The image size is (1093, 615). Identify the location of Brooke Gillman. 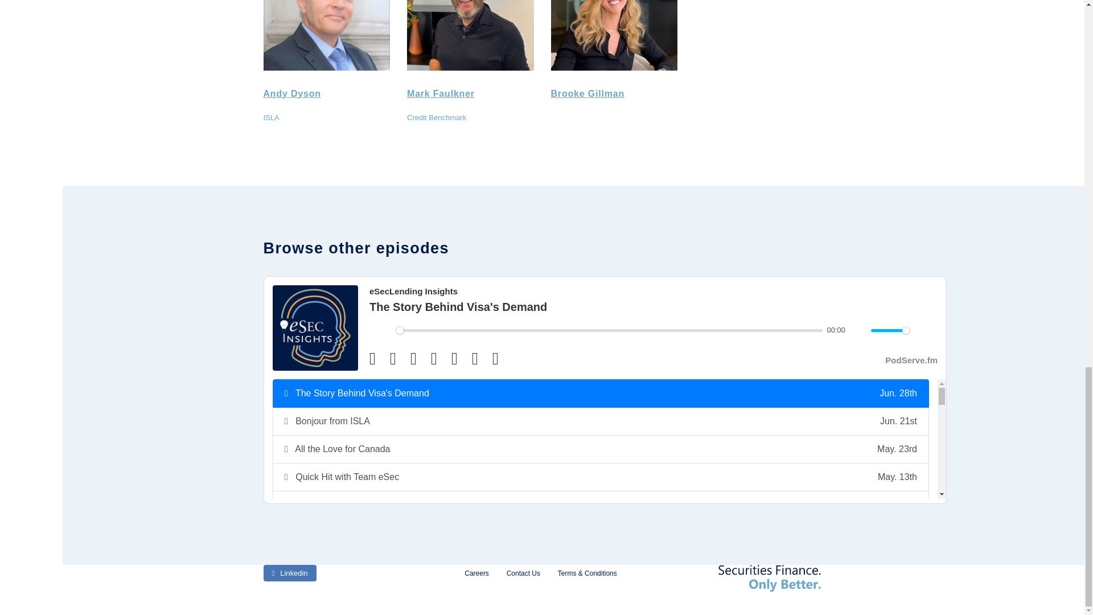
(587, 93).